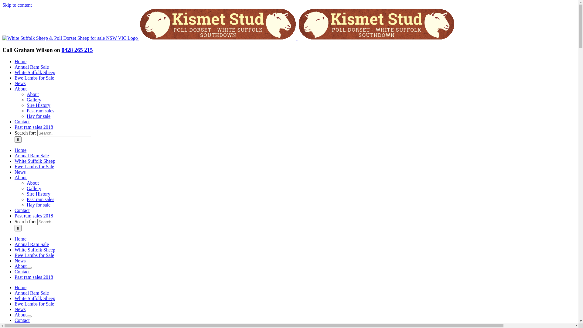 Image resolution: width=583 pixels, height=328 pixels. Describe the element at coordinates (21, 89) in the screenshot. I see `About` at that location.